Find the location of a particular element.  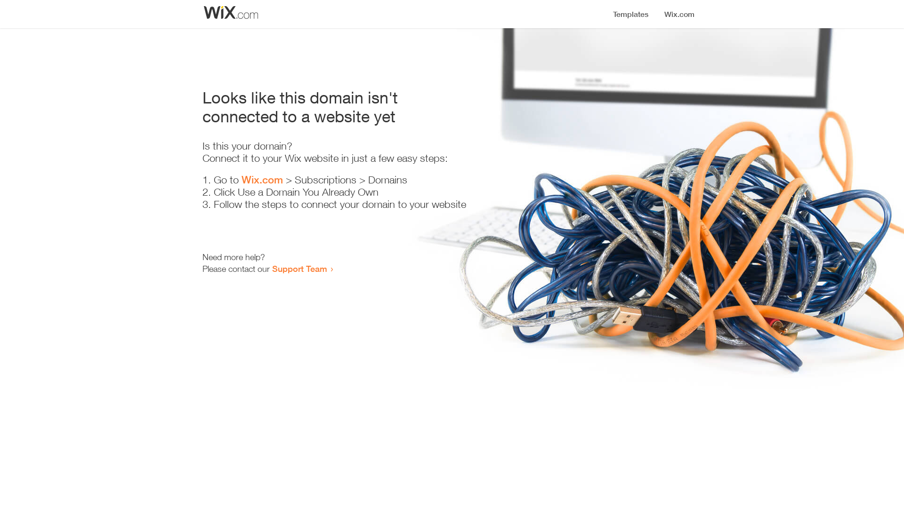

Wix.com is located at coordinates (262, 180).